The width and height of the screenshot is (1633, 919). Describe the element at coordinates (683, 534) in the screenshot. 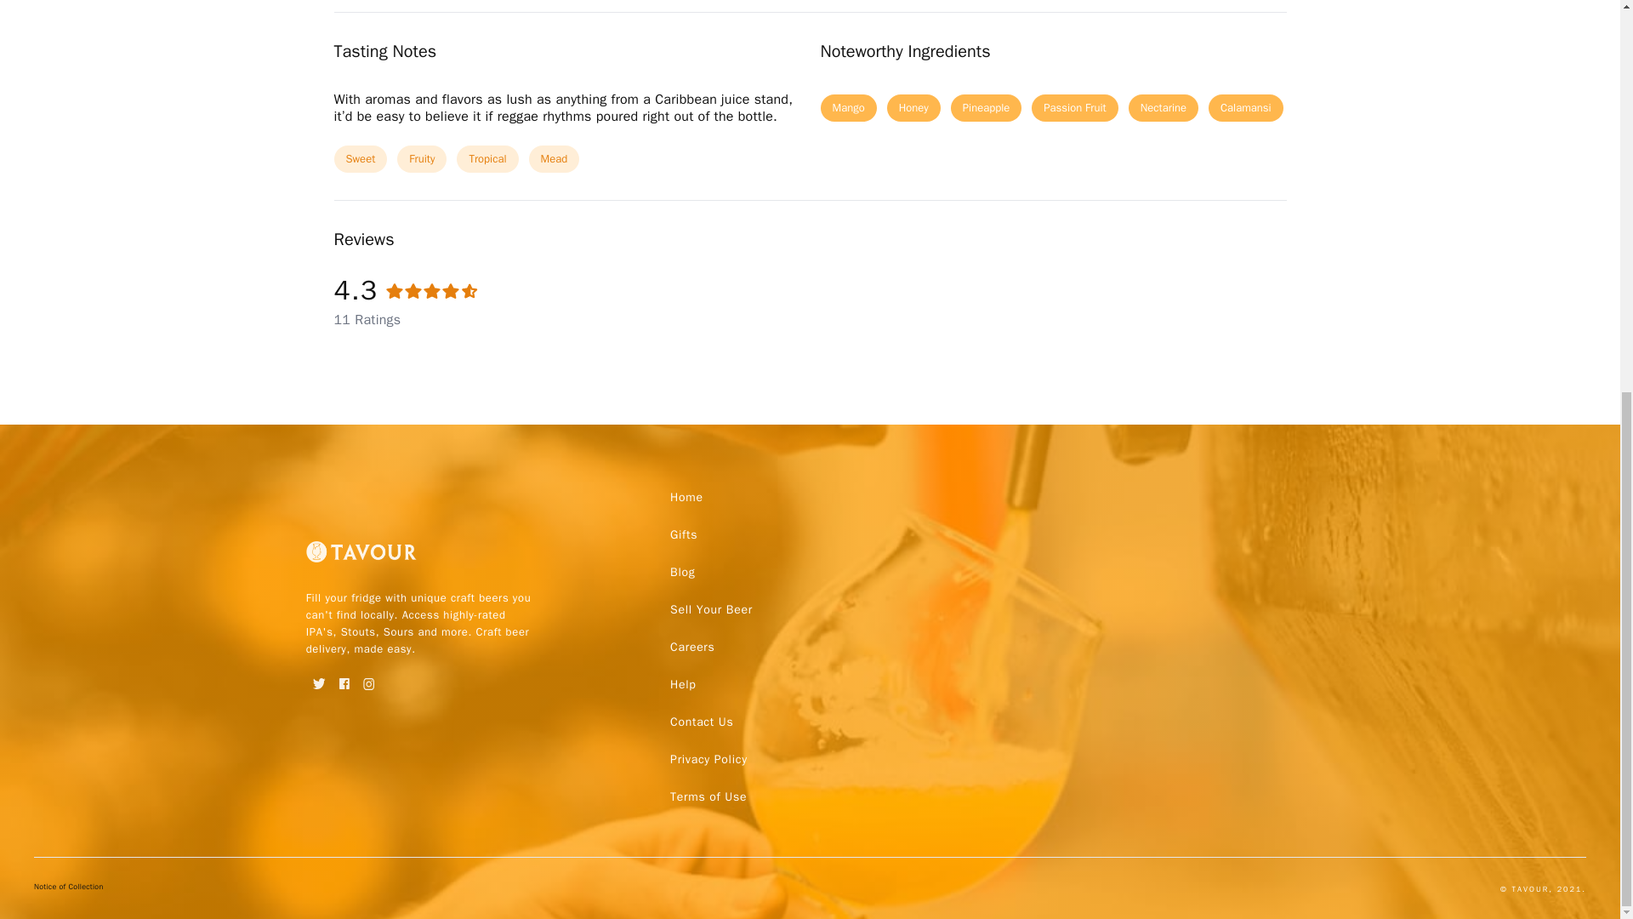

I see `gifts` at that location.